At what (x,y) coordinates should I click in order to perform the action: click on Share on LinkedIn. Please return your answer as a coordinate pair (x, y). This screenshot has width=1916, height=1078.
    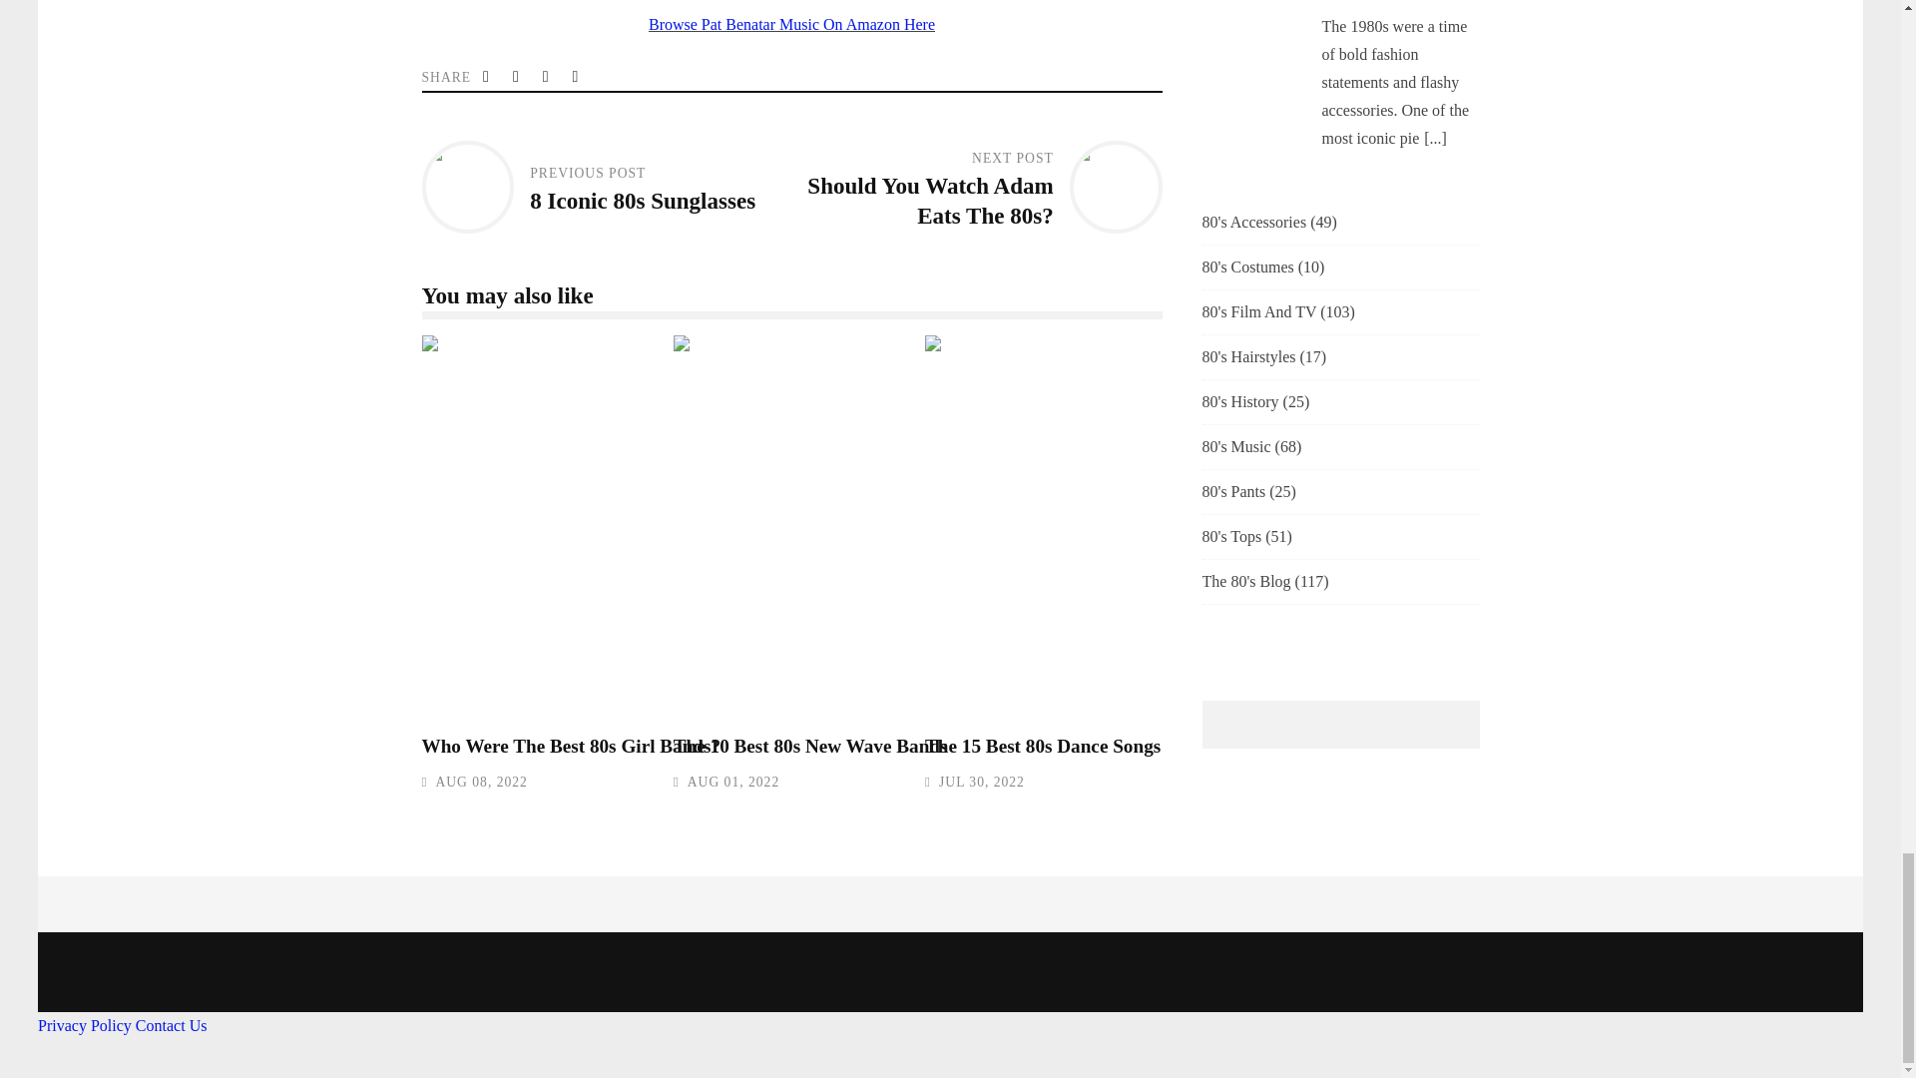
    Looking at the image, I should click on (547, 76).